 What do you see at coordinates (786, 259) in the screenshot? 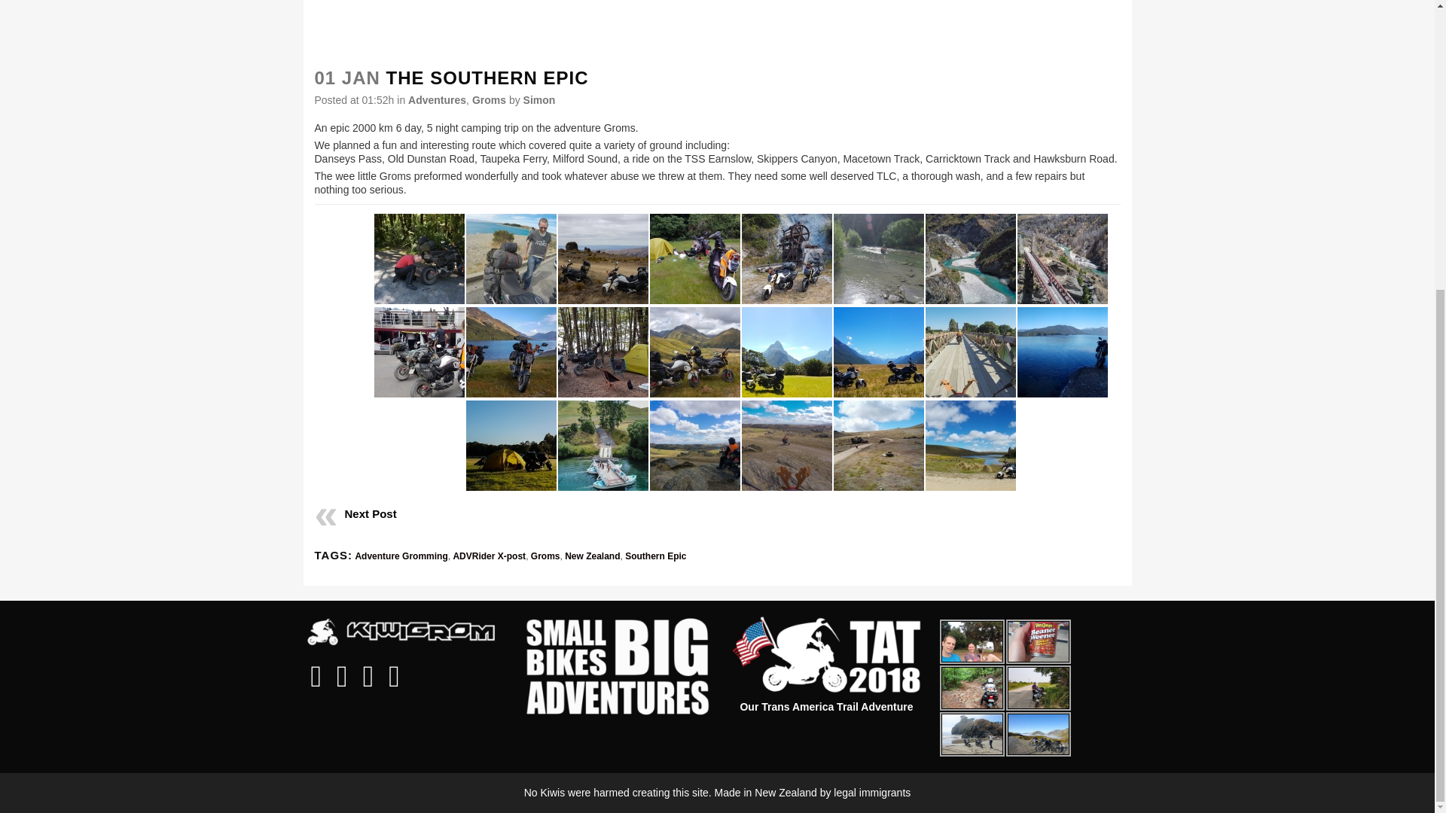
I see `Macetown Battery` at bounding box center [786, 259].